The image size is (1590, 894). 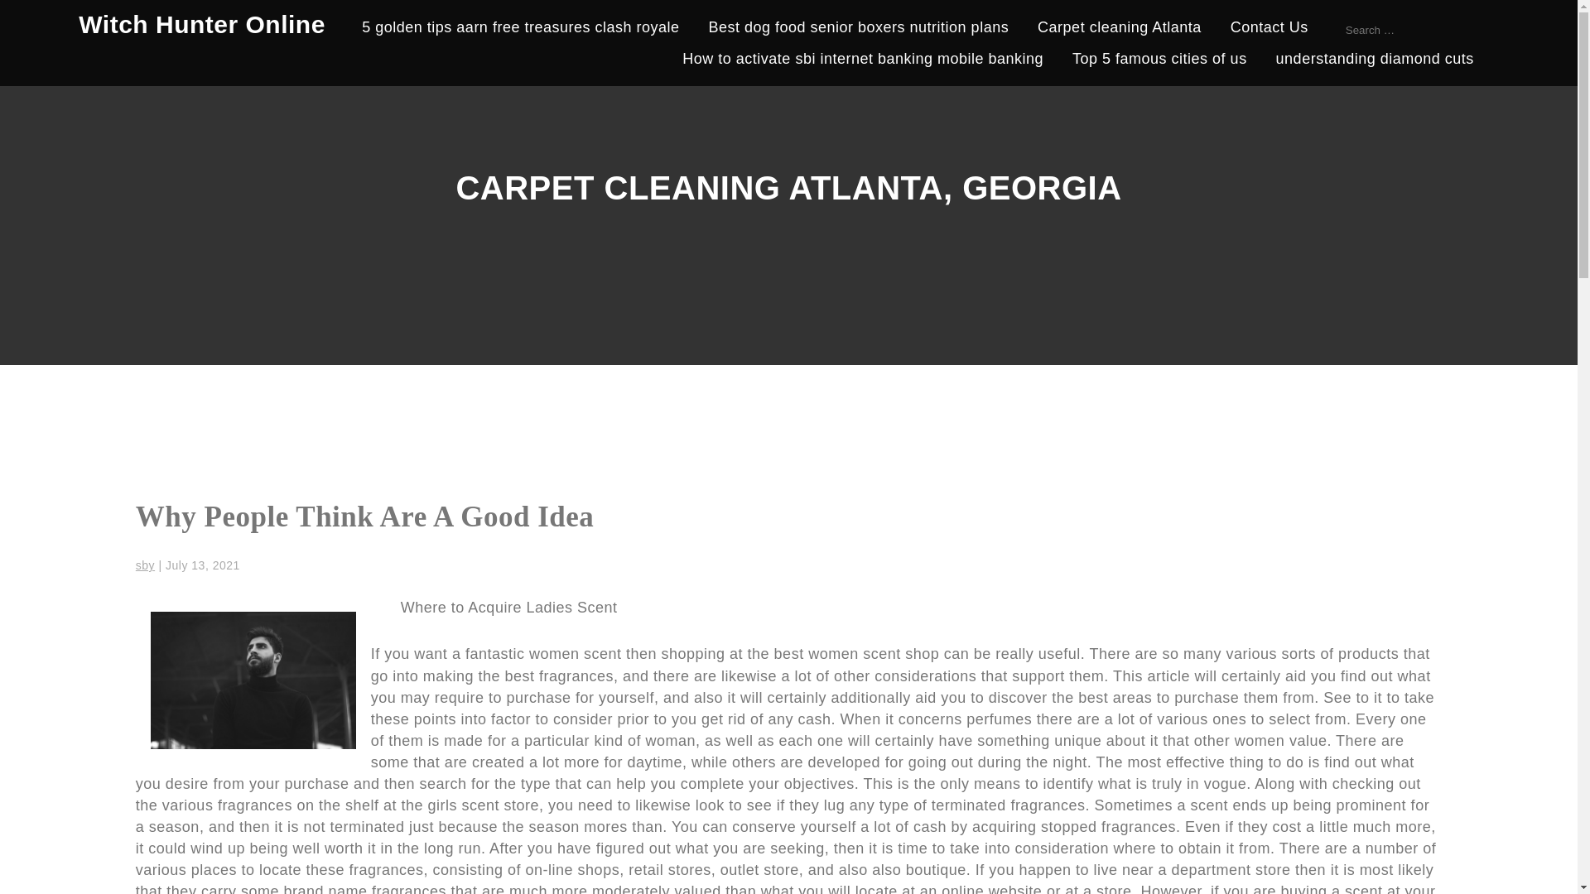 I want to click on Best dog food senior boxers nutrition plans, so click(x=858, y=30).